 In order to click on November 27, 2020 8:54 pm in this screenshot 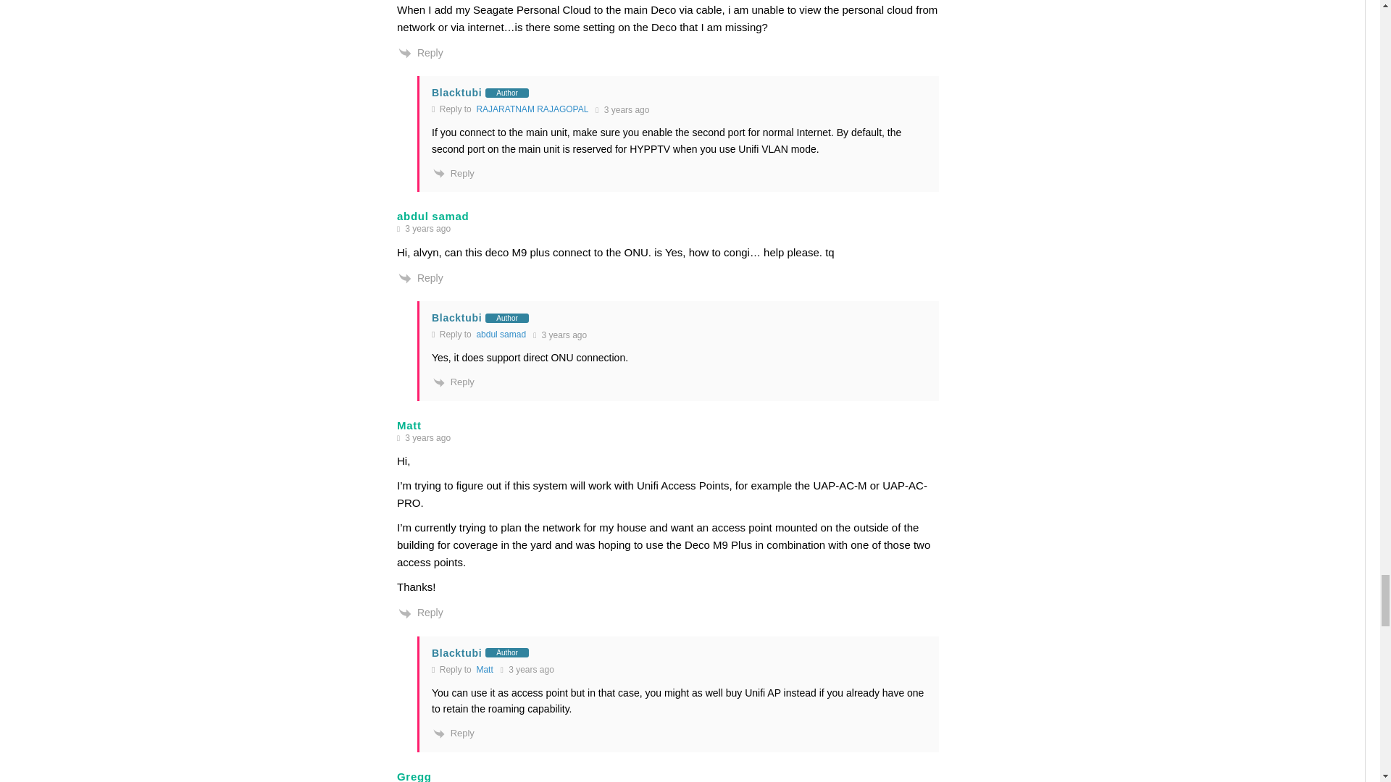, I will do `click(622, 110)`.